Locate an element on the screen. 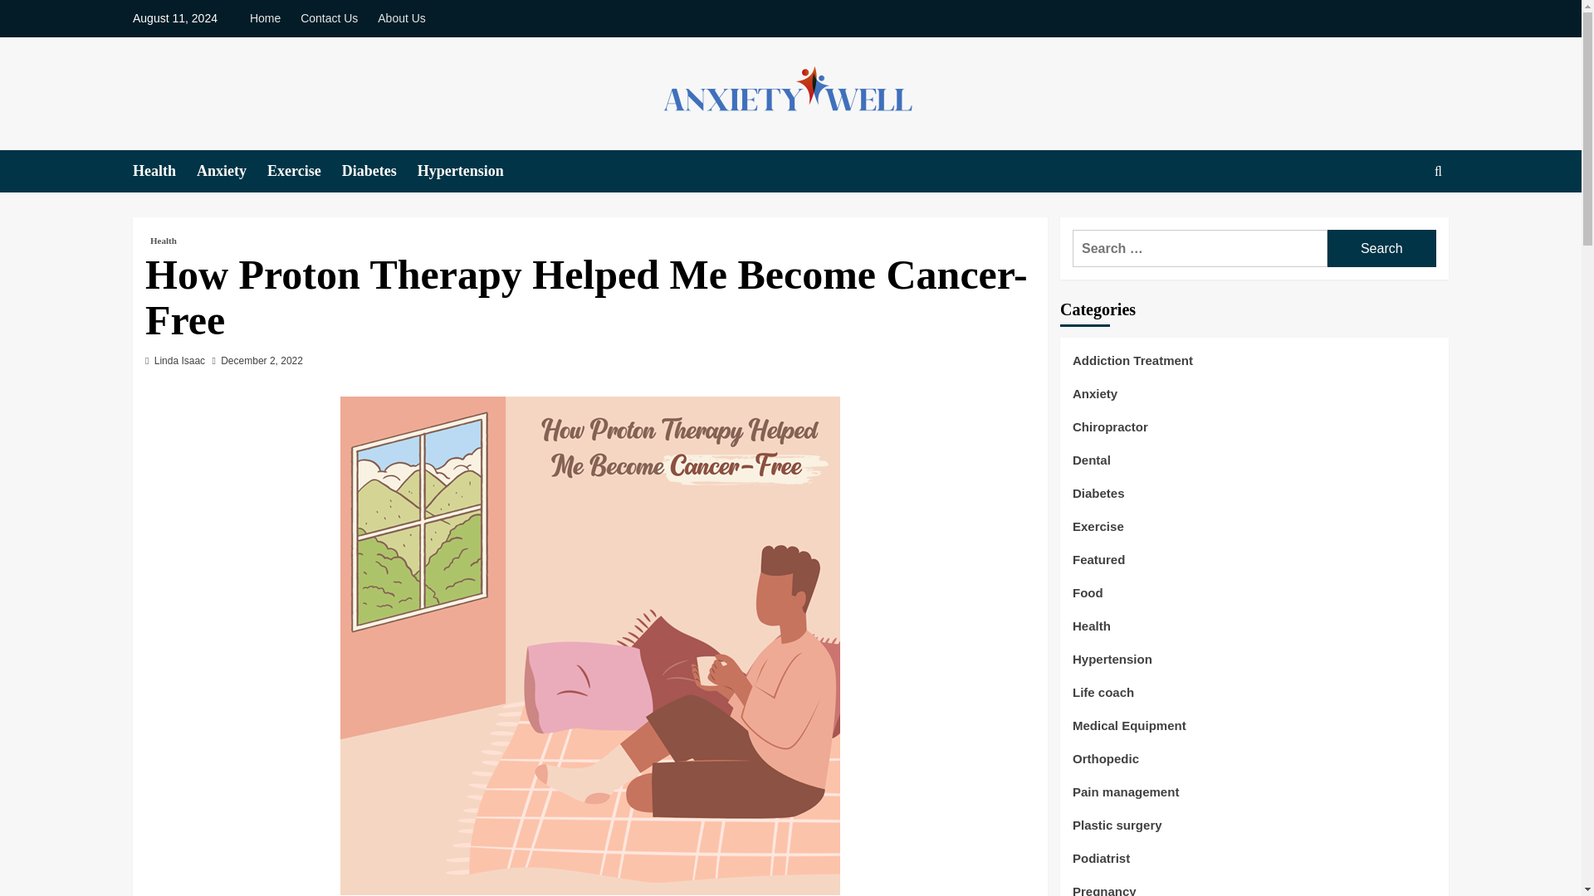 This screenshot has width=1594, height=896. Pain management is located at coordinates (1126, 798).